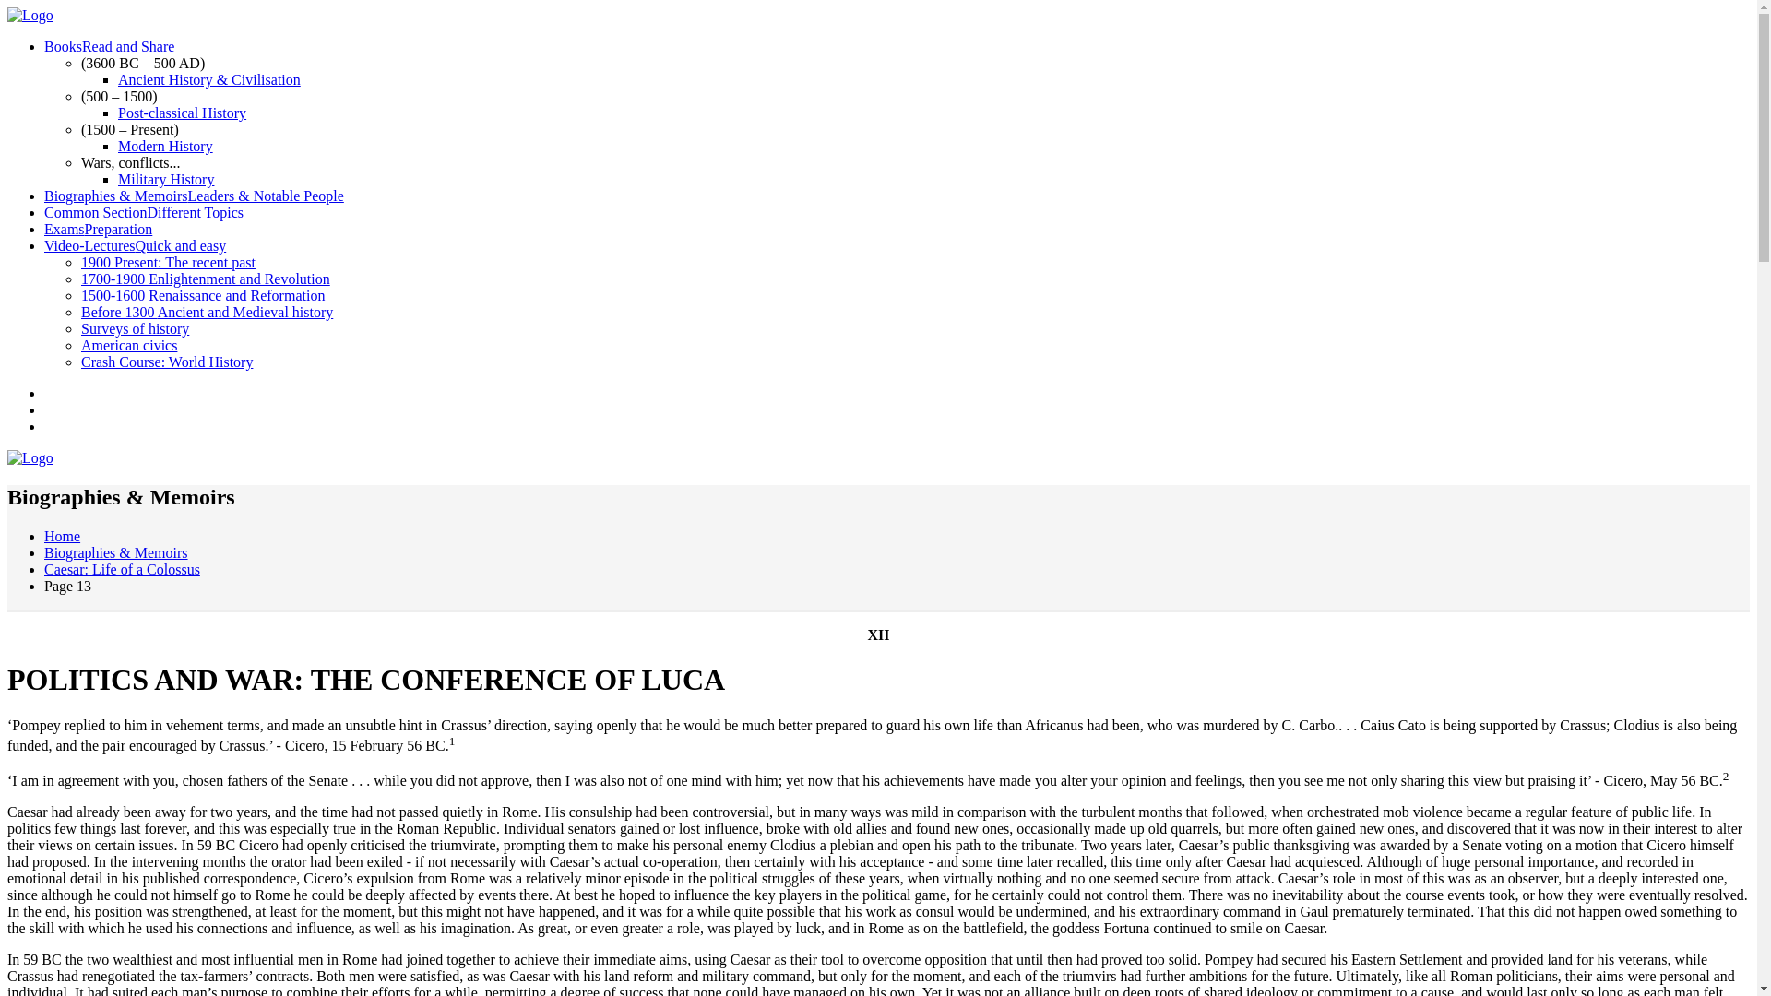  Describe the element at coordinates (205, 279) in the screenshot. I see `1700-1900 Enlightenment and Revolution` at that location.